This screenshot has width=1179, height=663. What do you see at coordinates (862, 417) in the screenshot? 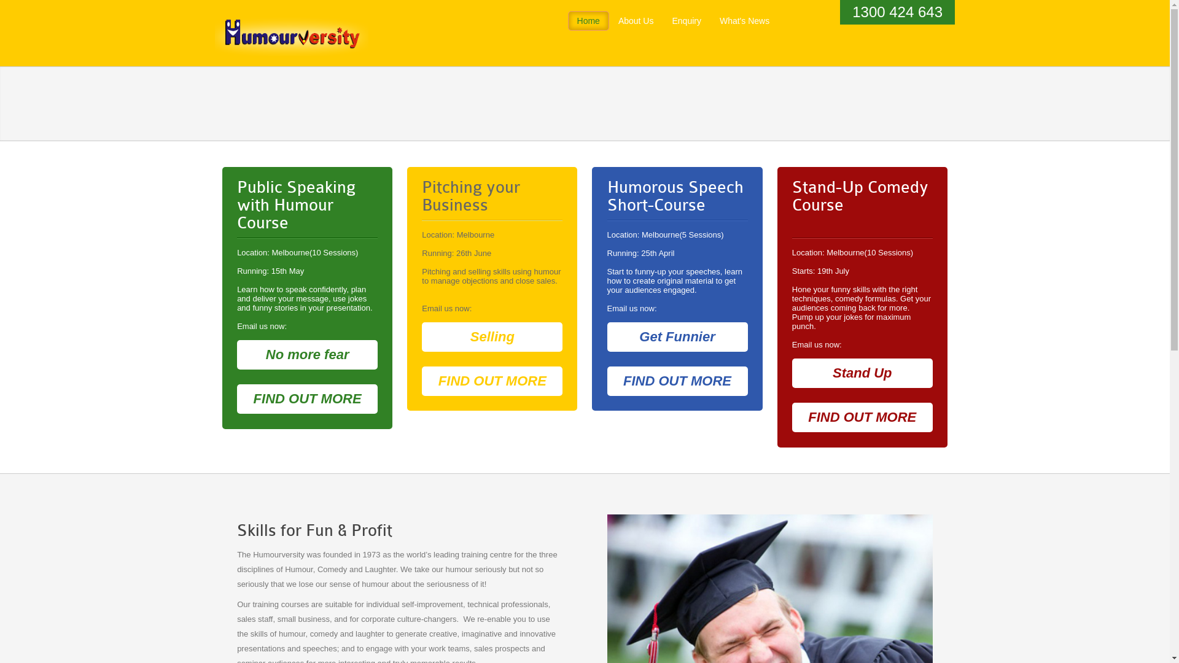
I see `FIND OUT MORE` at bounding box center [862, 417].